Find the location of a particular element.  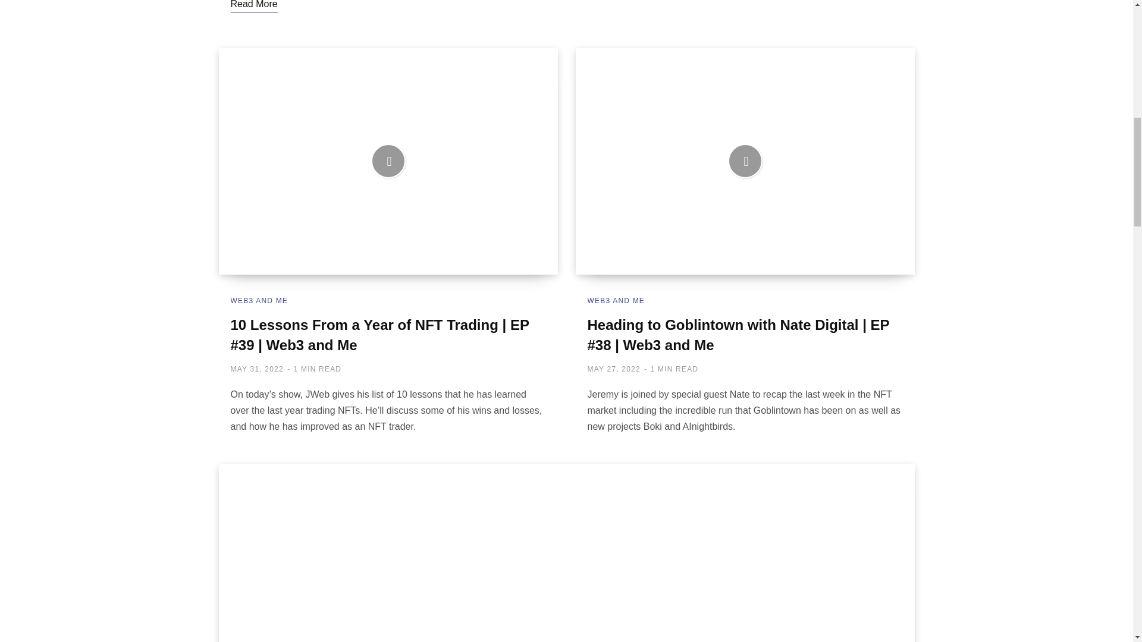

WEB3 AND ME is located at coordinates (259, 301).